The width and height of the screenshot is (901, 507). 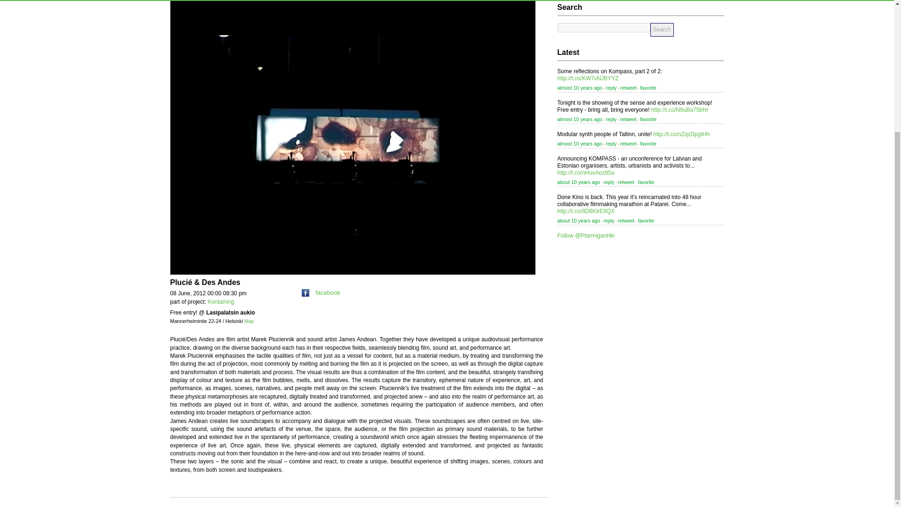 What do you see at coordinates (321, 292) in the screenshot?
I see `facebook` at bounding box center [321, 292].